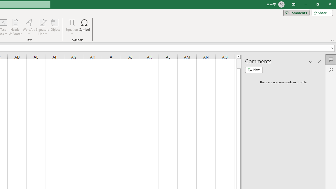  What do you see at coordinates (43, 27) in the screenshot?
I see `Signature Line` at bounding box center [43, 27].